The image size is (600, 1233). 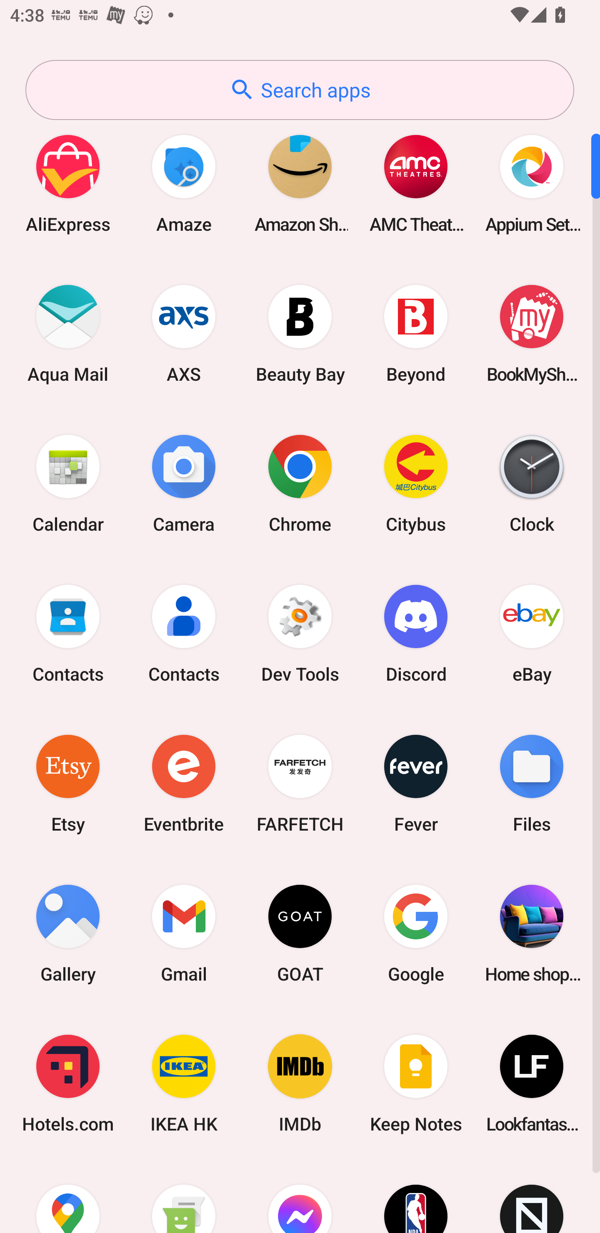 I want to click on Clock, so click(x=532, y=483).